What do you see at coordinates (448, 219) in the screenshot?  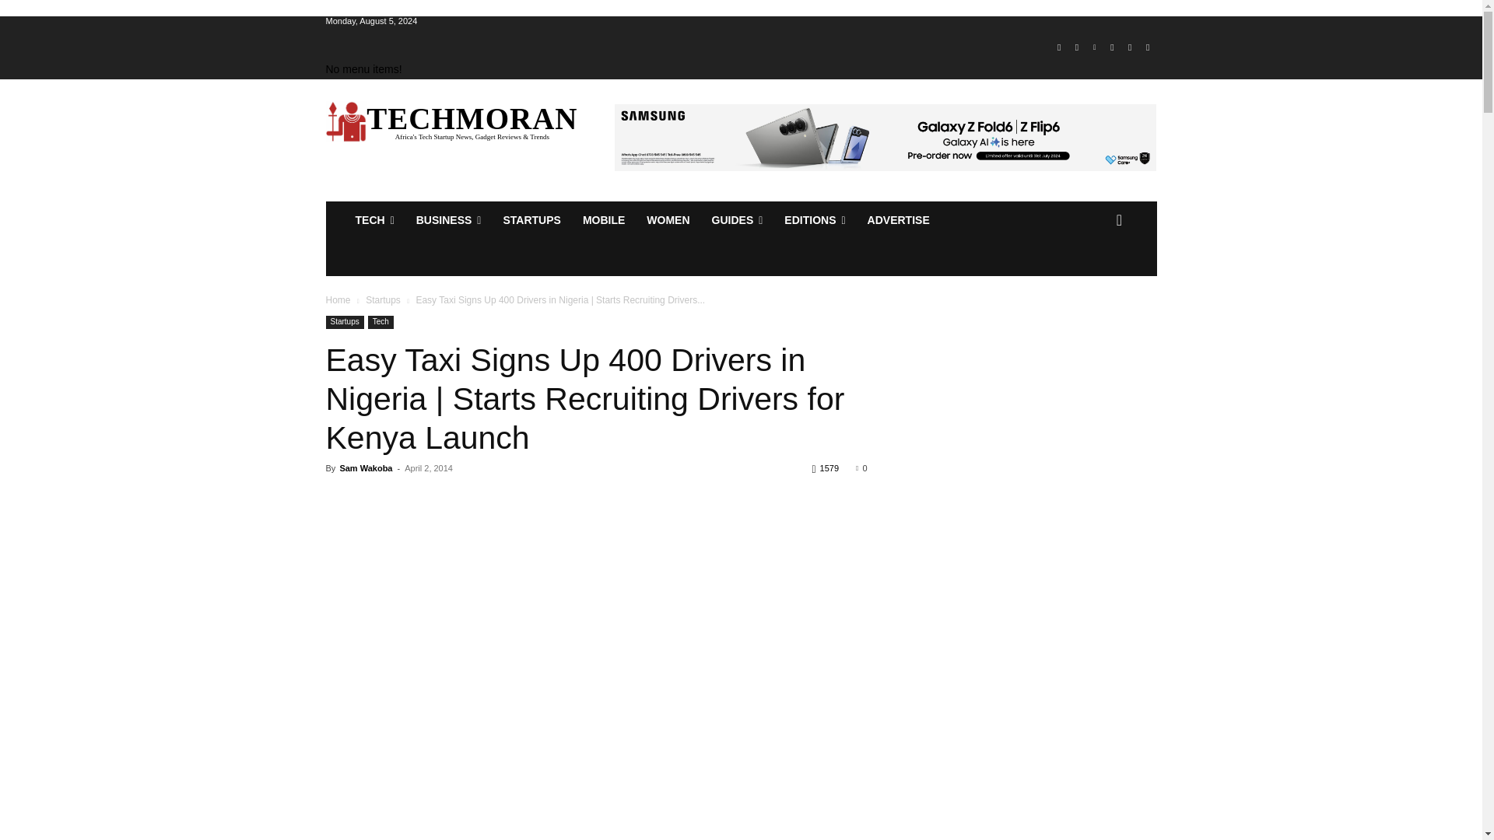 I see `BUSINESS` at bounding box center [448, 219].